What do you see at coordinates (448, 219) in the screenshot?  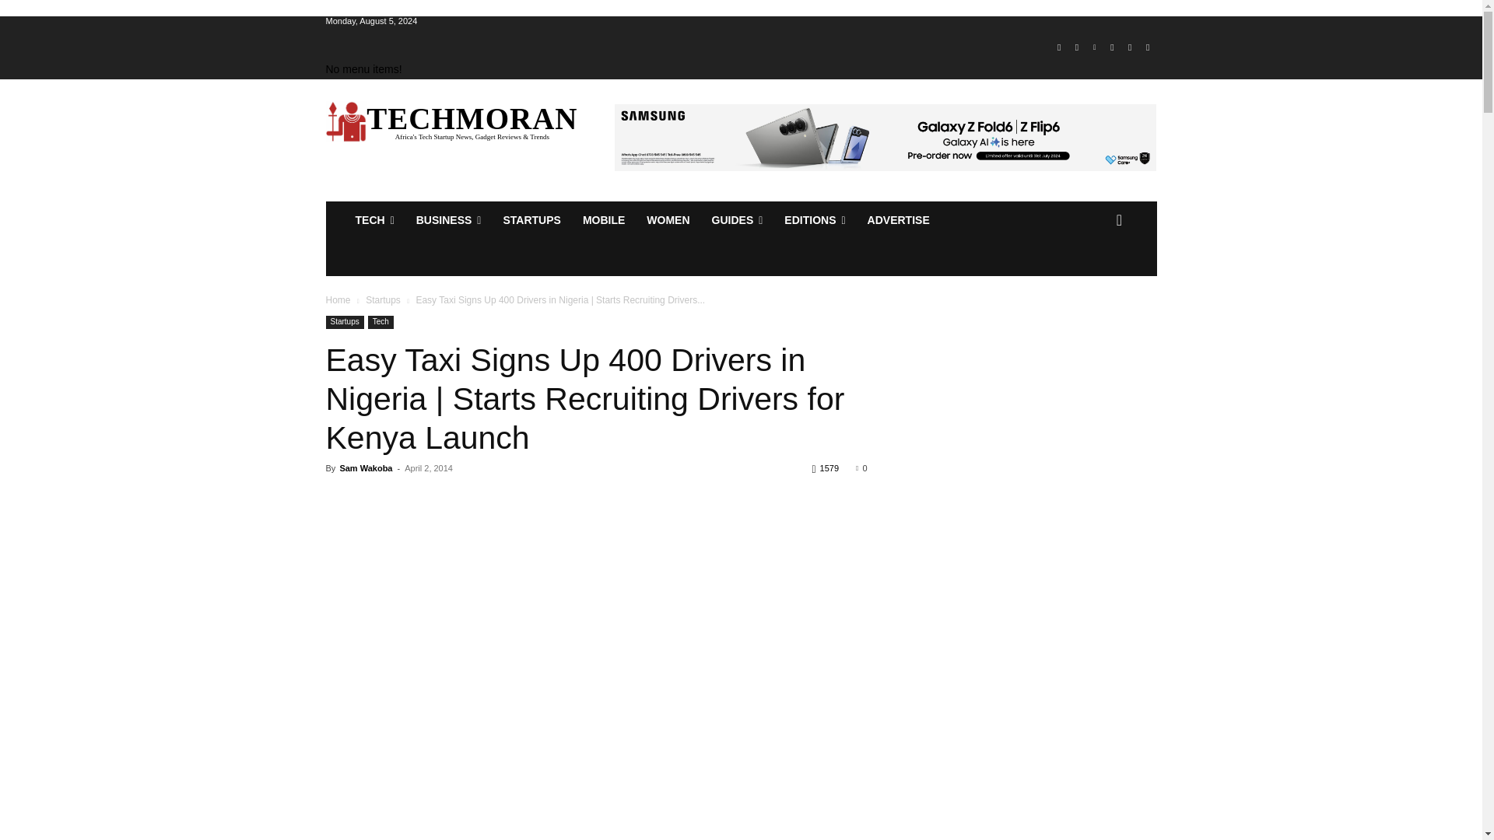 I see `BUSINESS` at bounding box center [448, 219].